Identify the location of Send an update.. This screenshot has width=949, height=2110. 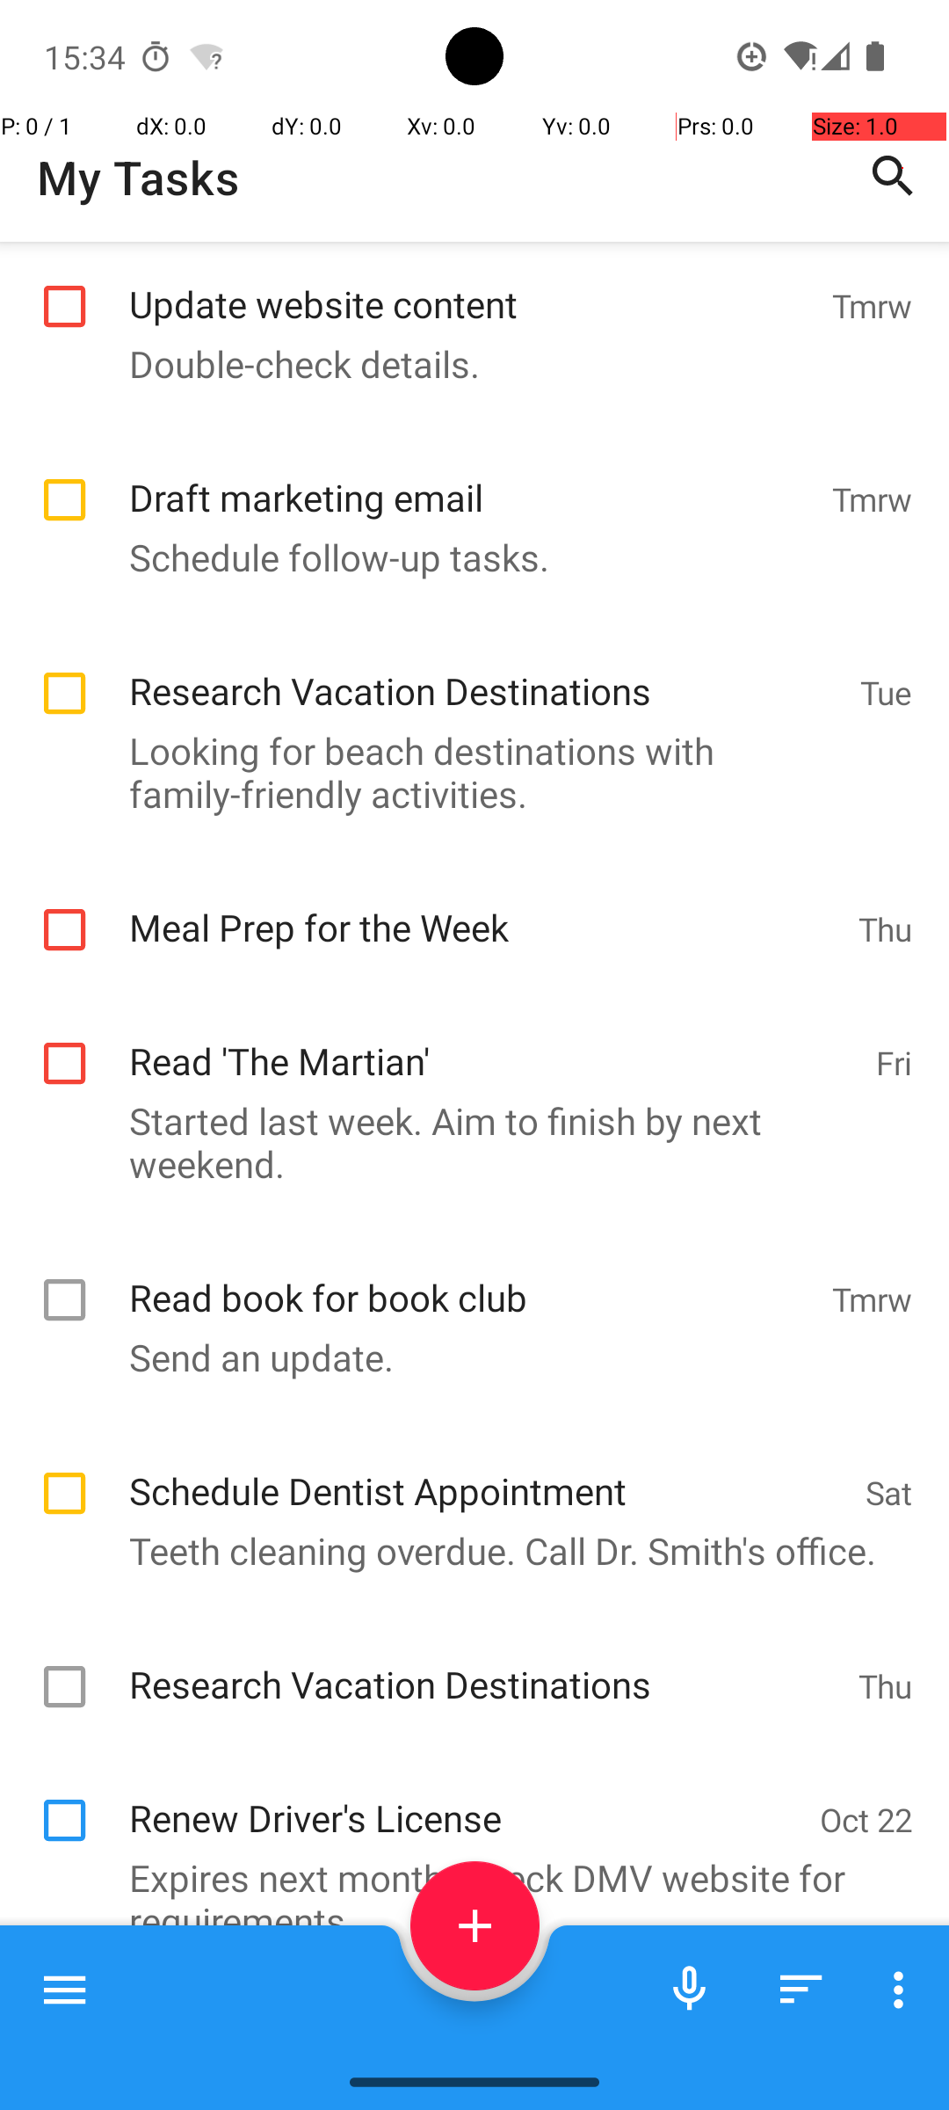
(466, 1357).